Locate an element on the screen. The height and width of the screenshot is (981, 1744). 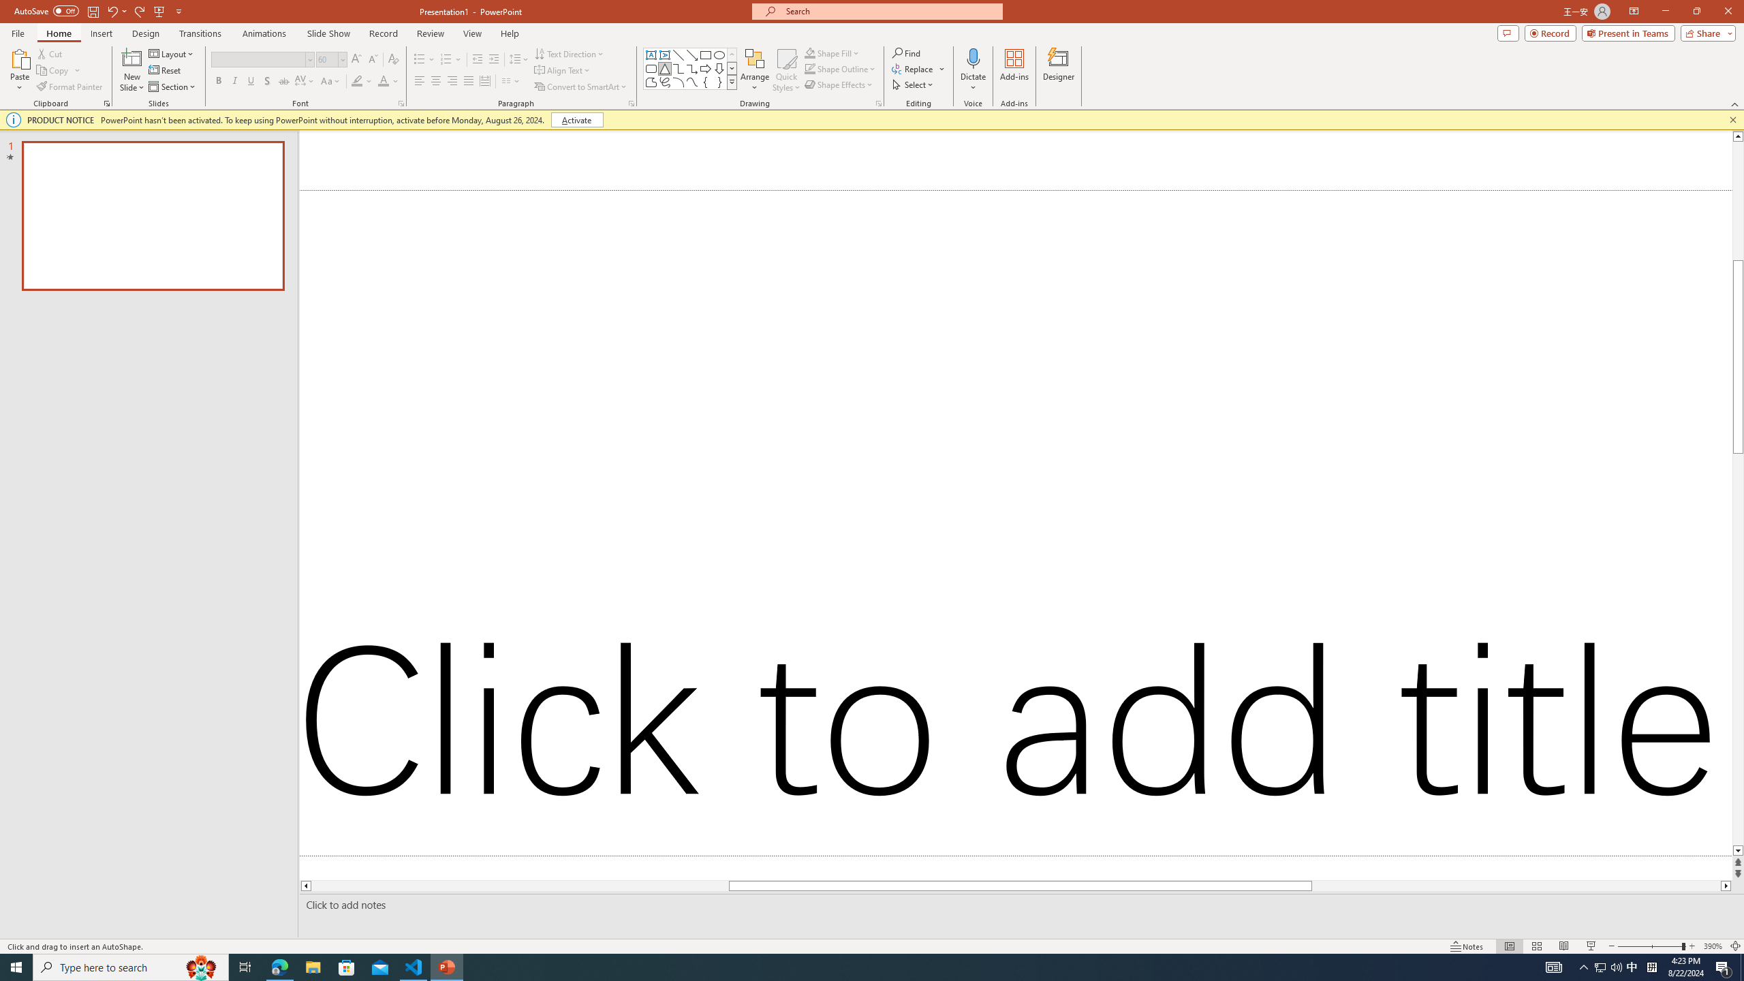
Center is located at coordinates (436, 82).